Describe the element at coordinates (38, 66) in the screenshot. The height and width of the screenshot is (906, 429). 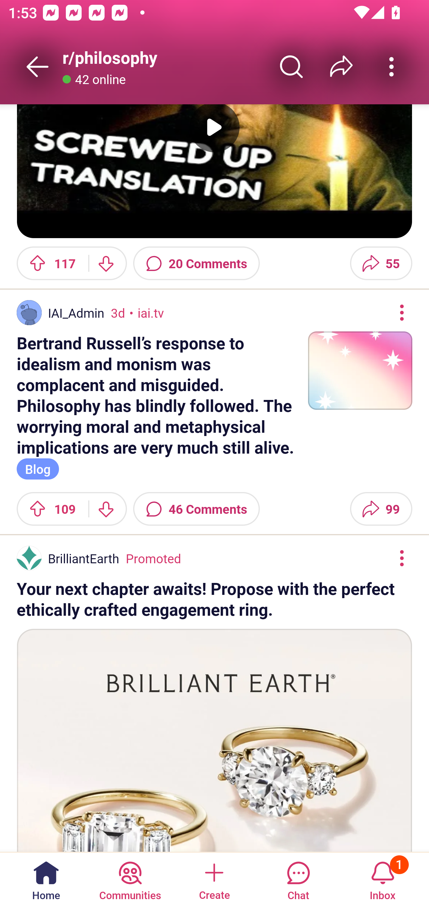
I see `Back` at that location.